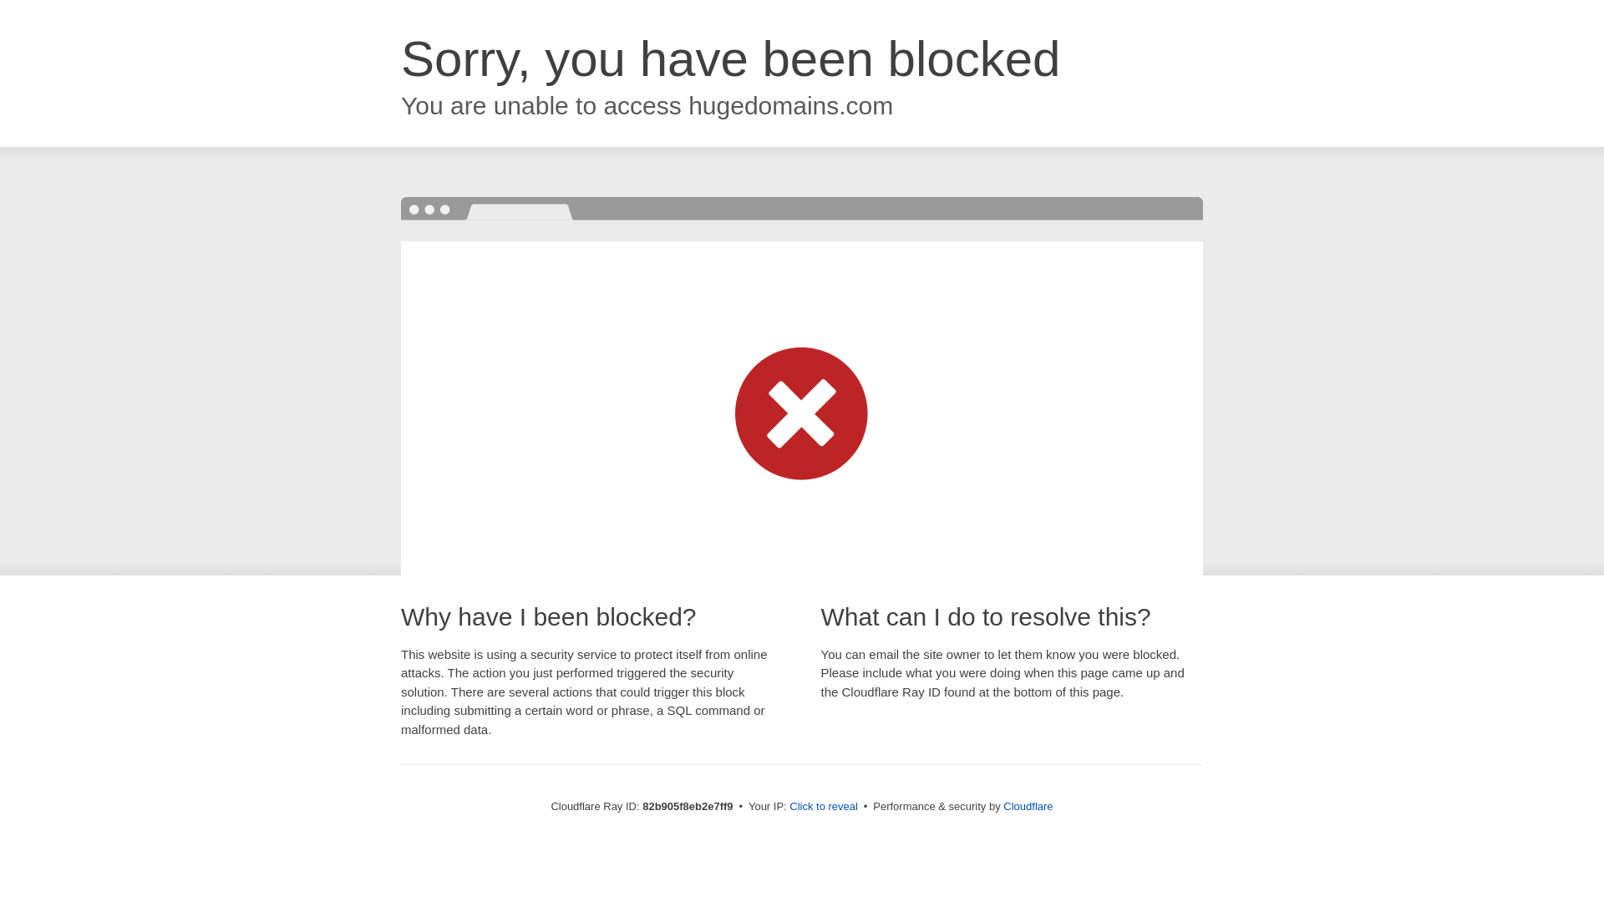 This screenshot has width=1604, height=902. Describe the element at coordinates (824, 807) in the screenshot. I see `Click to reveal` at that location.